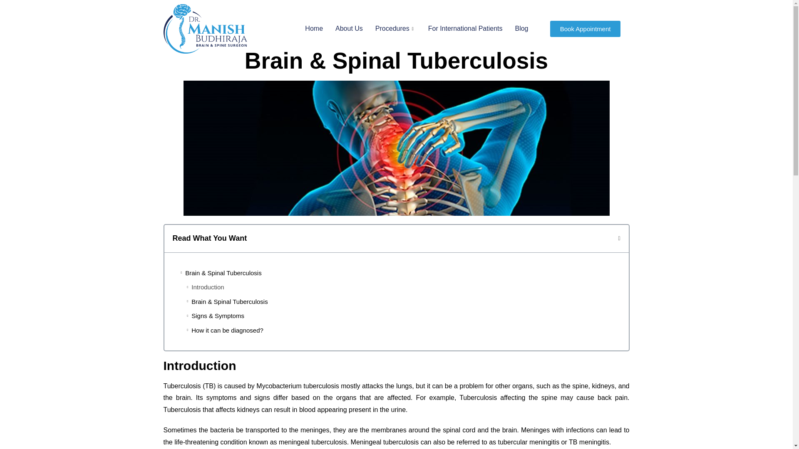 This screenshot has width=799, height=449. Describe the element at coordinates (349, 6) in the screenshot. I see `About Us` at that location.